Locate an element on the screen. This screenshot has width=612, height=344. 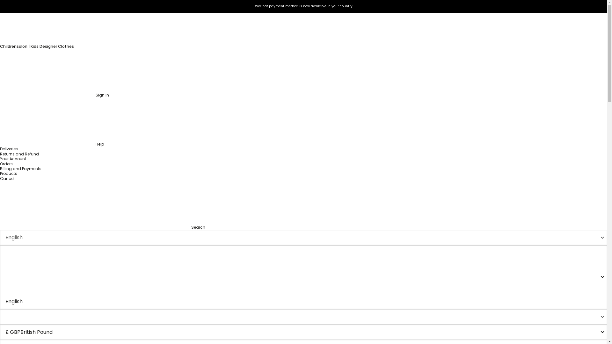
Sign In is located at coordinates (54, 95).